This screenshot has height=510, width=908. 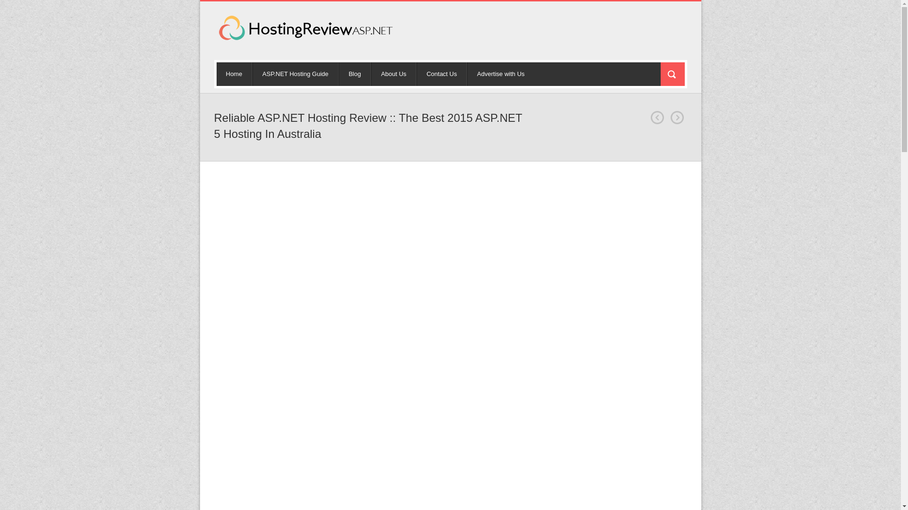 I want to click on About Us, so click(x=393, y=74).